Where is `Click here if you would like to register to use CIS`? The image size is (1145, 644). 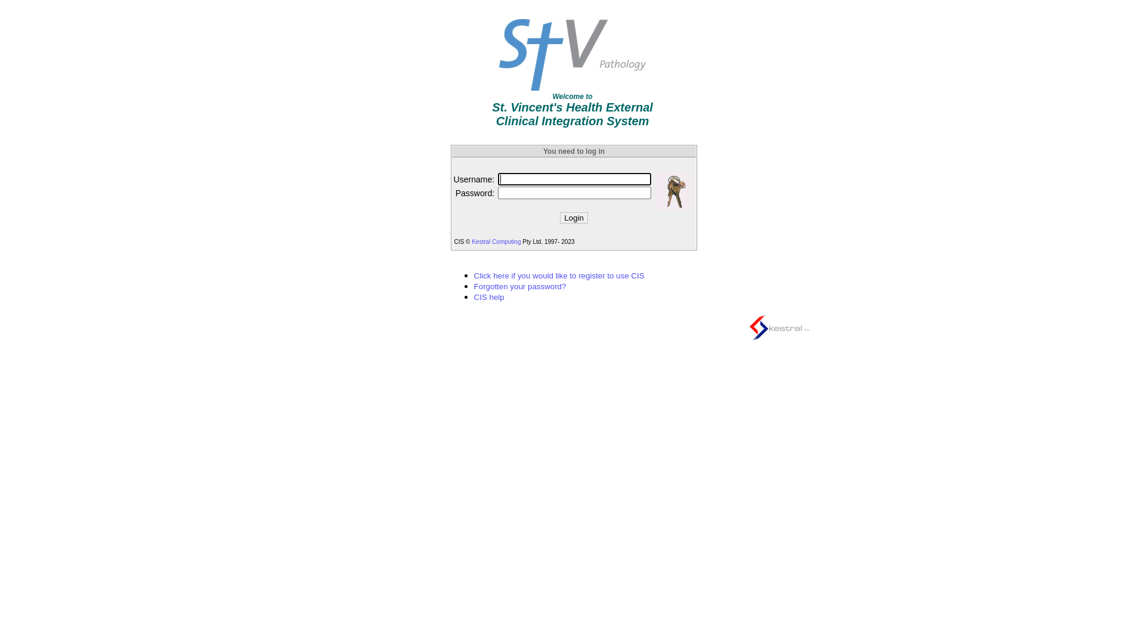 Click here if you would like to register to use CIS is located at coordinates (559, 275).